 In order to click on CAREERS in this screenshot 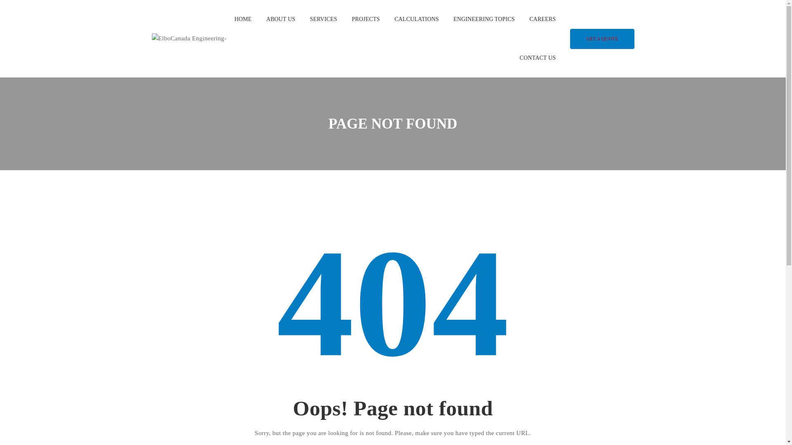, I will do `click(542, 19)`.